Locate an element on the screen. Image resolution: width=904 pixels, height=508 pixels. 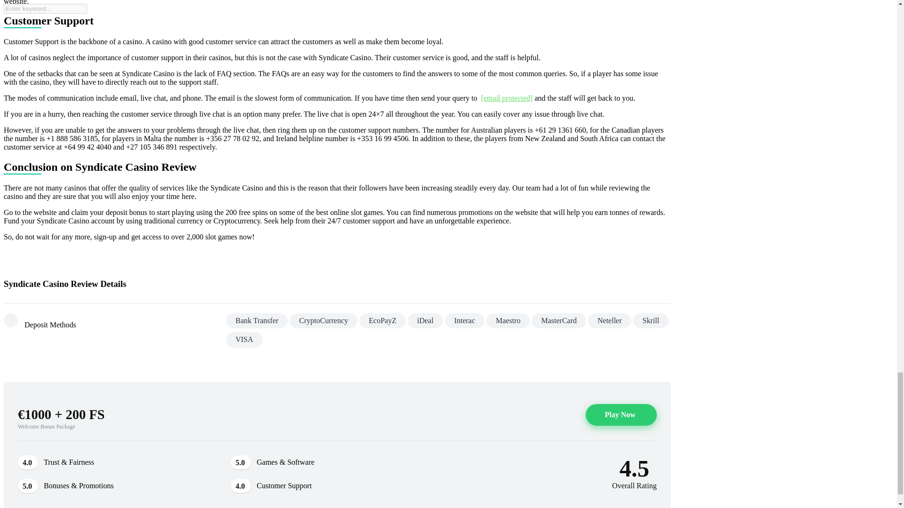
Maestro is located at coordinates (508, 321).